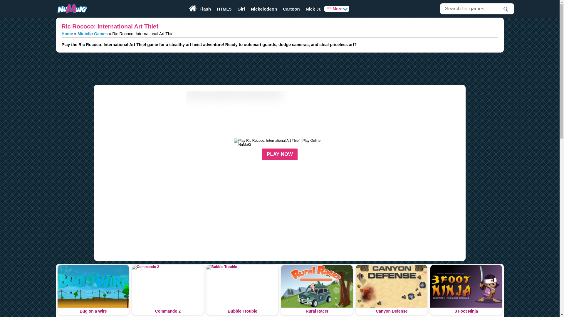  I want to click on Nickelodeon, so click(264, 9).